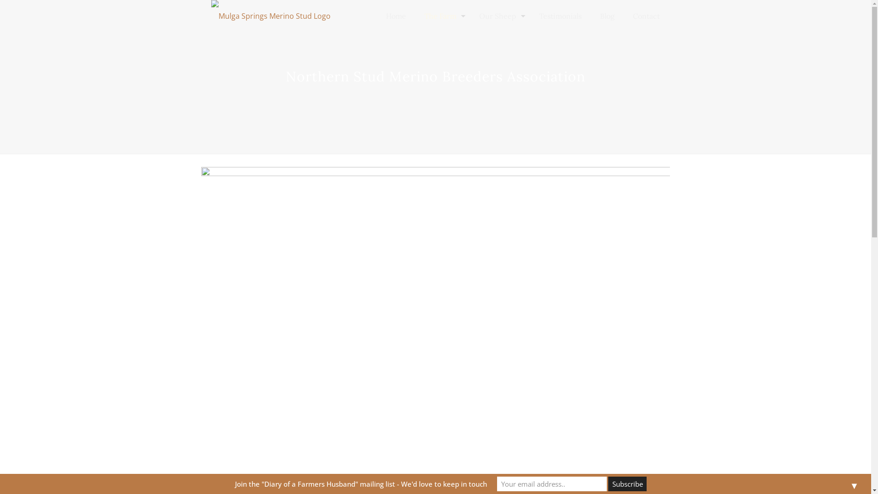 The width and height of the screenshot is (878, 494). I want to click on Subscribe, so click(627, 484).